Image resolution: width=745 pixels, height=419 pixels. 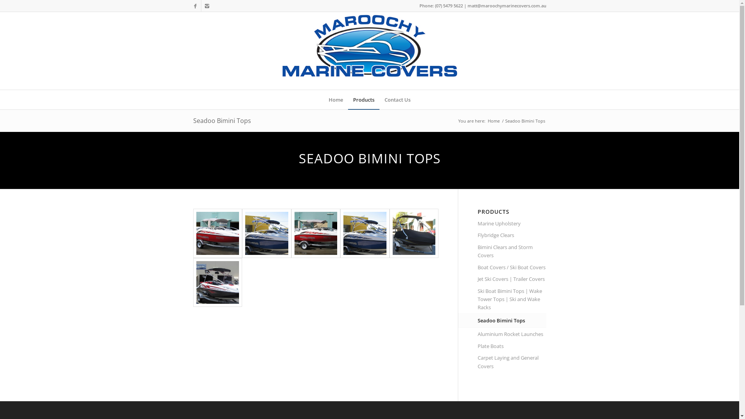 I want to click on Instagram, so click(x=207, y=6).